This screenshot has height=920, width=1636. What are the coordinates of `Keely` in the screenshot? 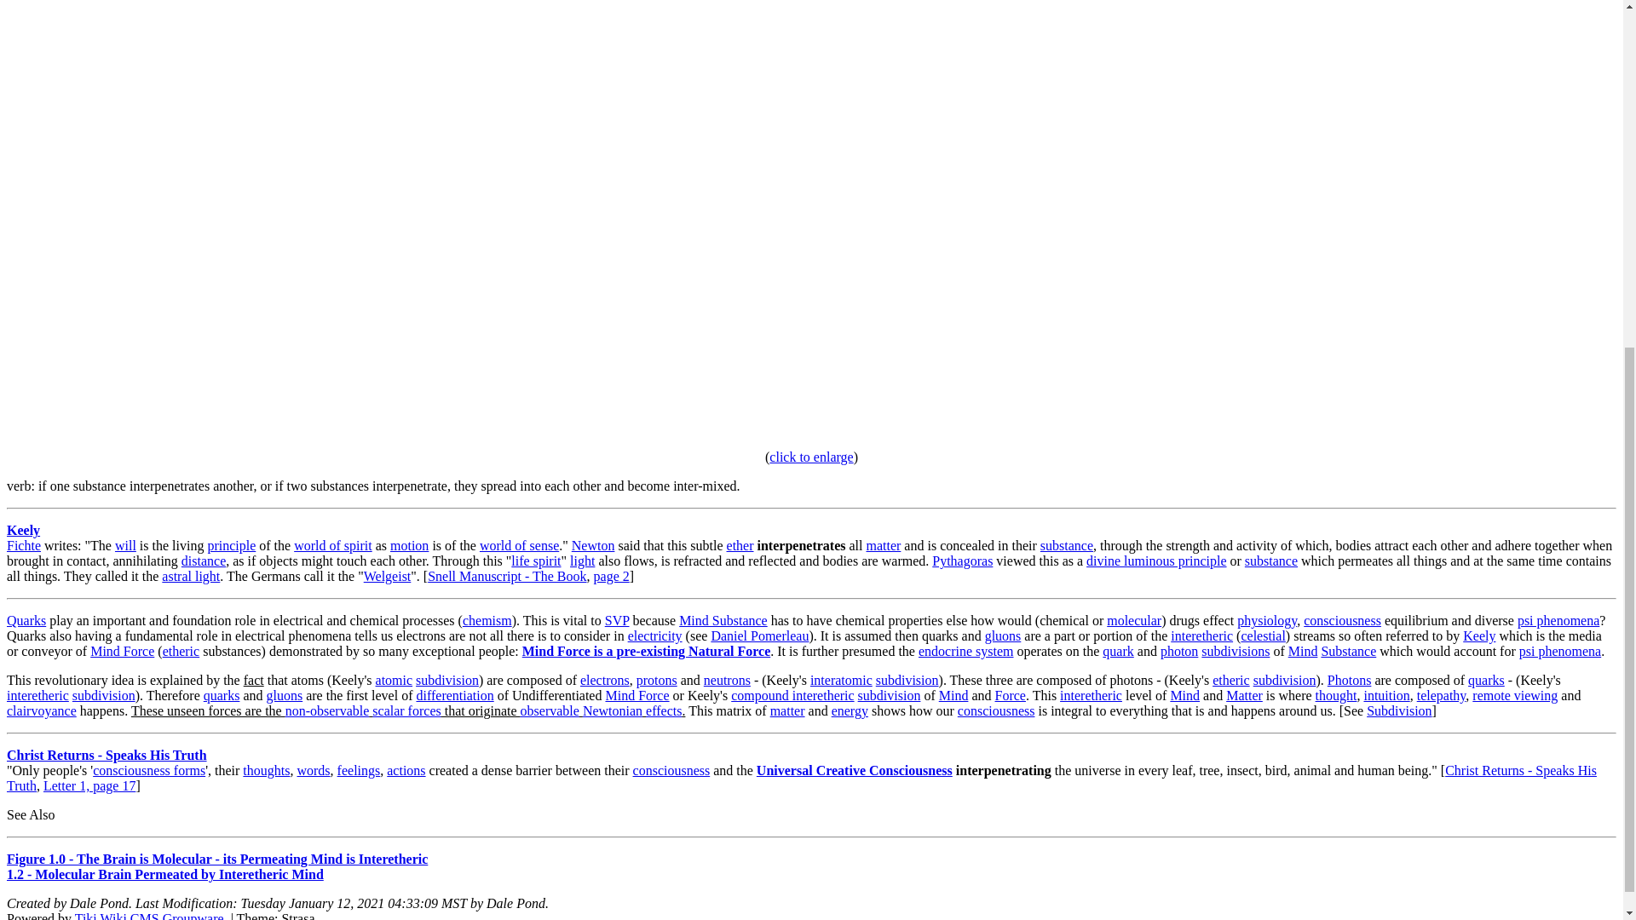 It's located at (22, 530).